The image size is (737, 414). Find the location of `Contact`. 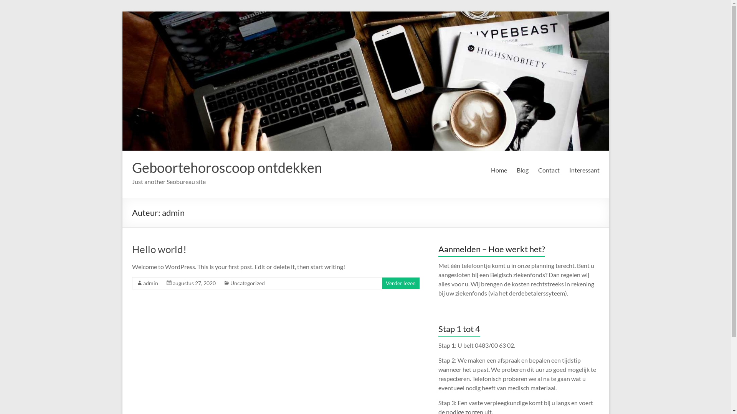

Contact is located at coordinates (549, 170).